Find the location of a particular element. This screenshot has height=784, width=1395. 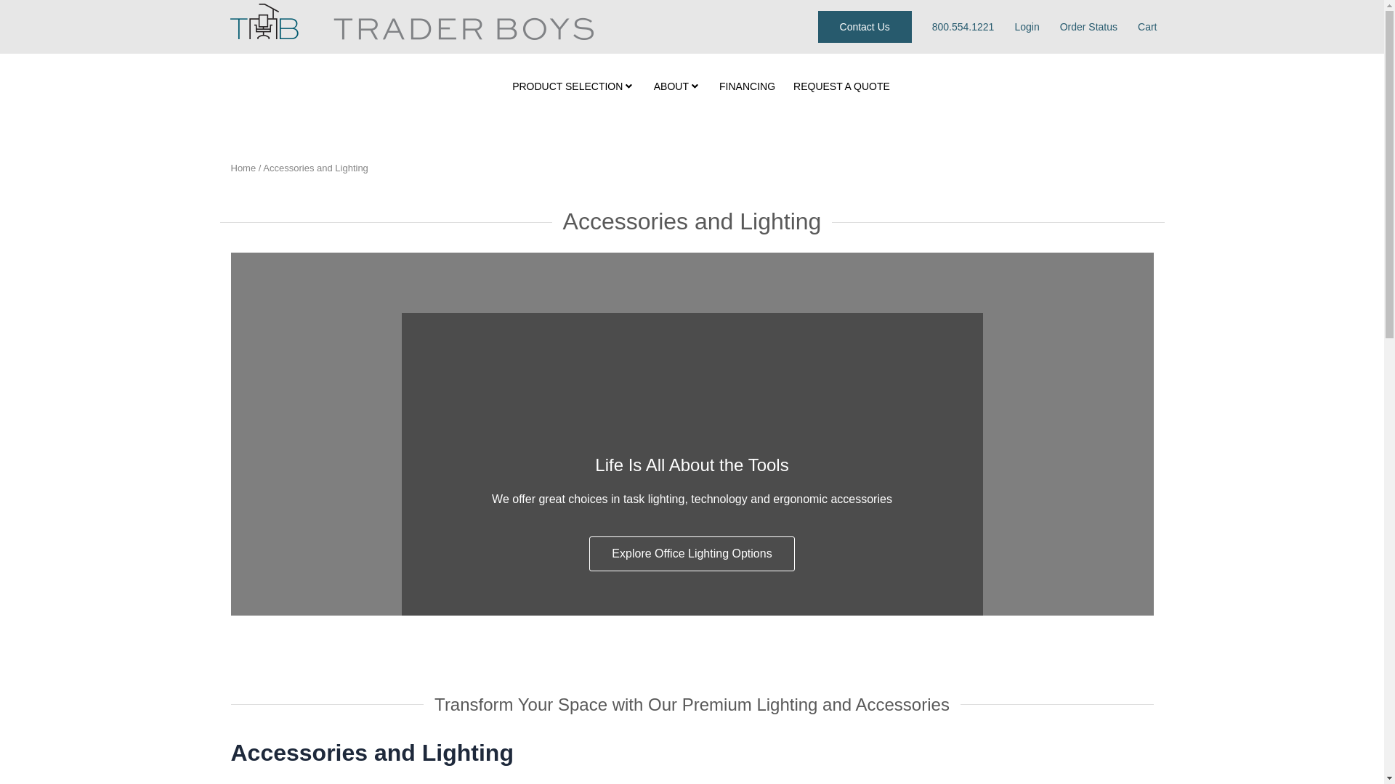

800.554.1221 is located at coordinates (963, 26).